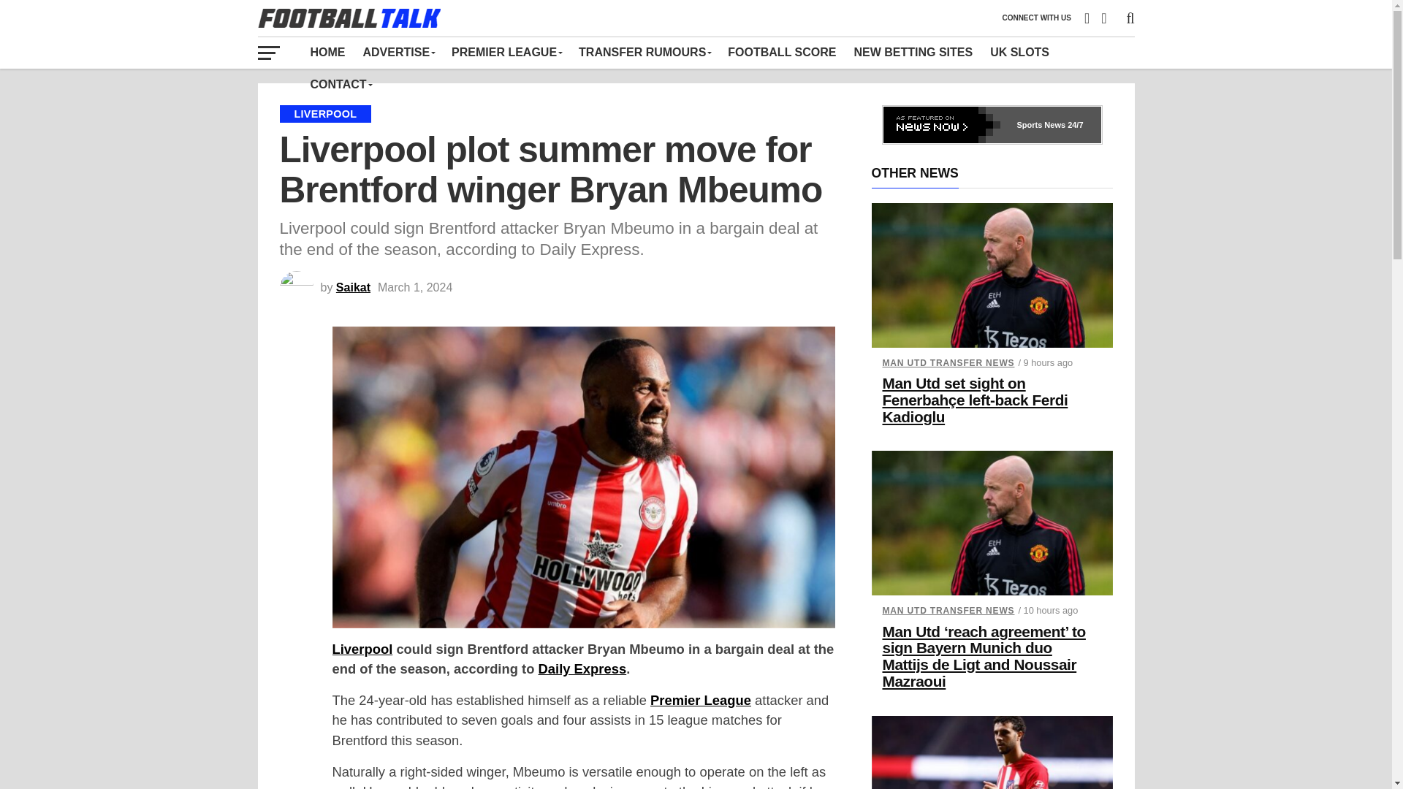  What do you see at coordinates (327, 52) in the screenshot?
I see `HOME` at bounding box center [327, 52].